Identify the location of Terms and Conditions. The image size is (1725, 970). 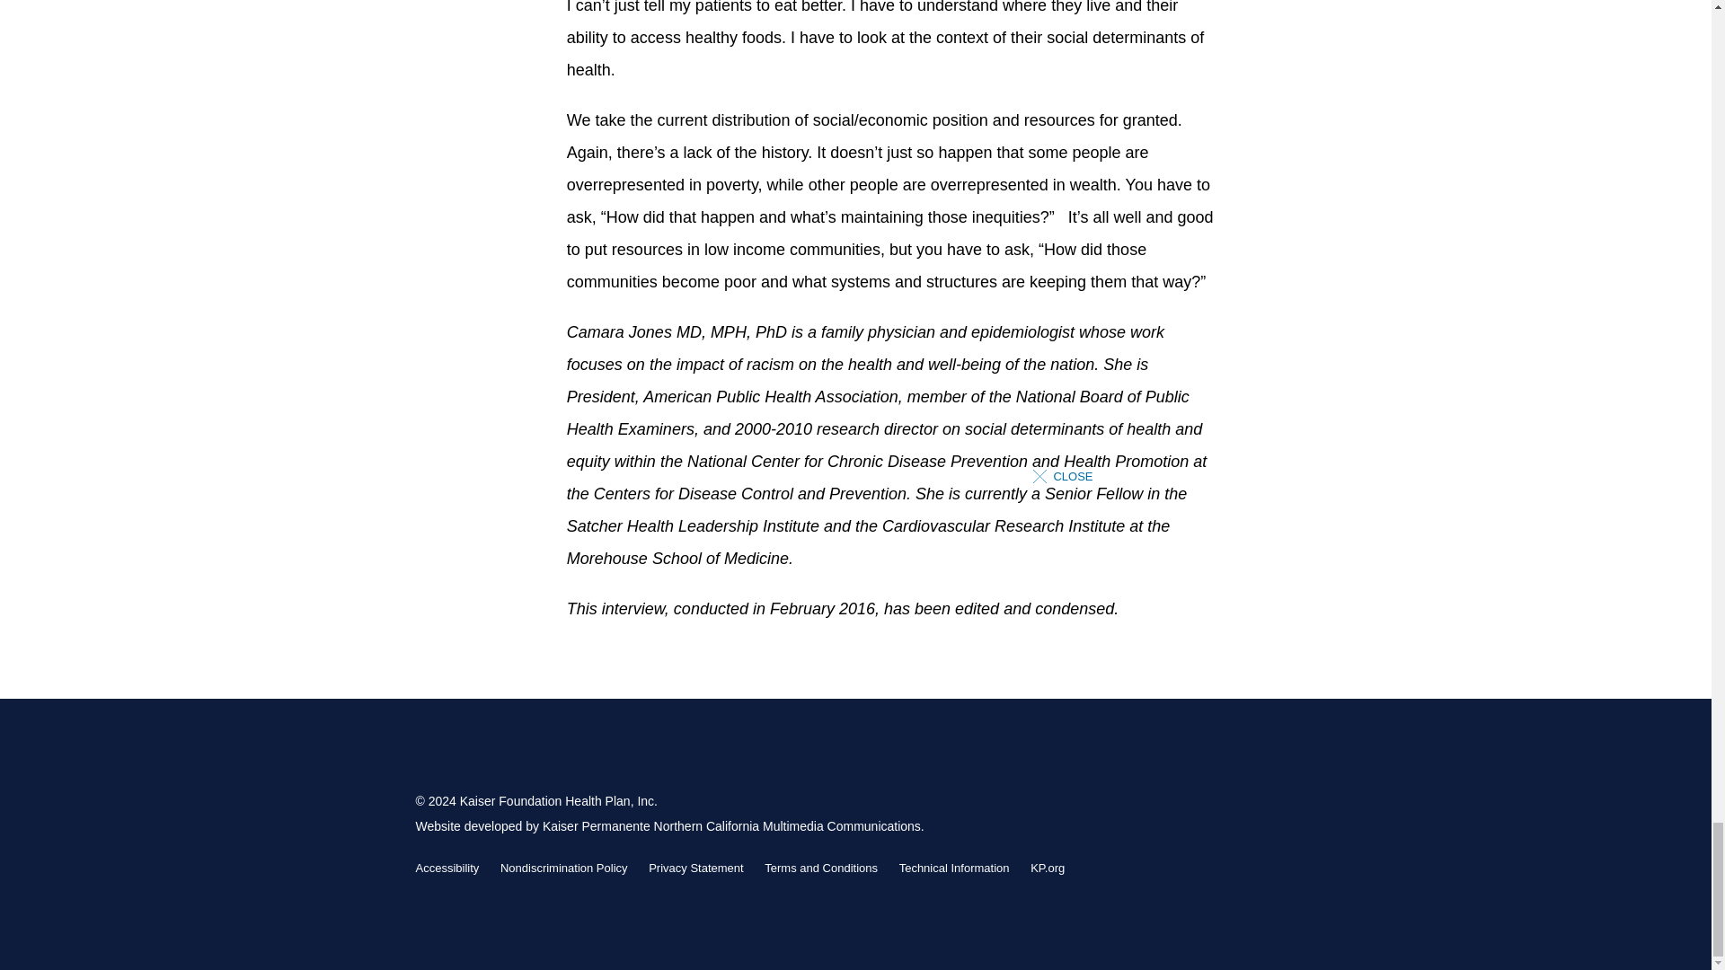
(821, 868).